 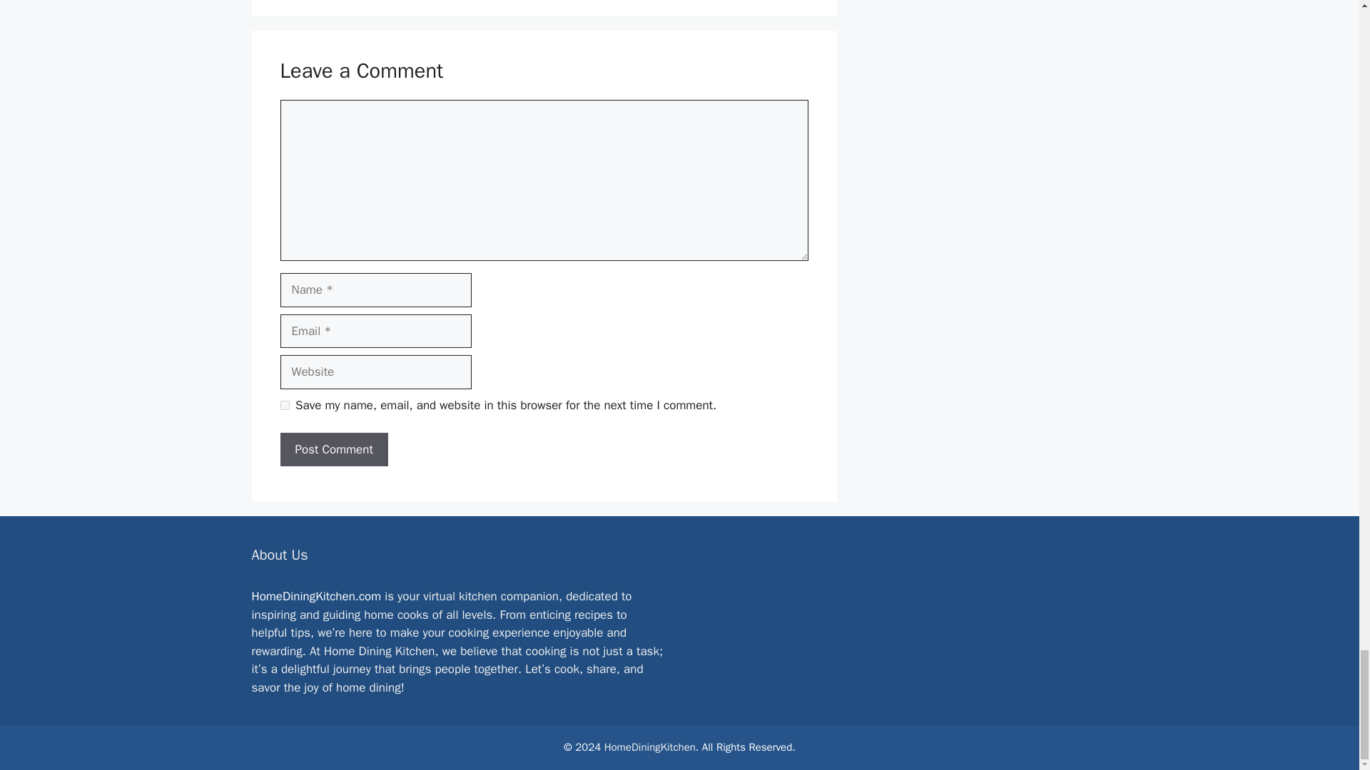 I want to click on HomeDiningKitchen, so click(x=649, y=747).